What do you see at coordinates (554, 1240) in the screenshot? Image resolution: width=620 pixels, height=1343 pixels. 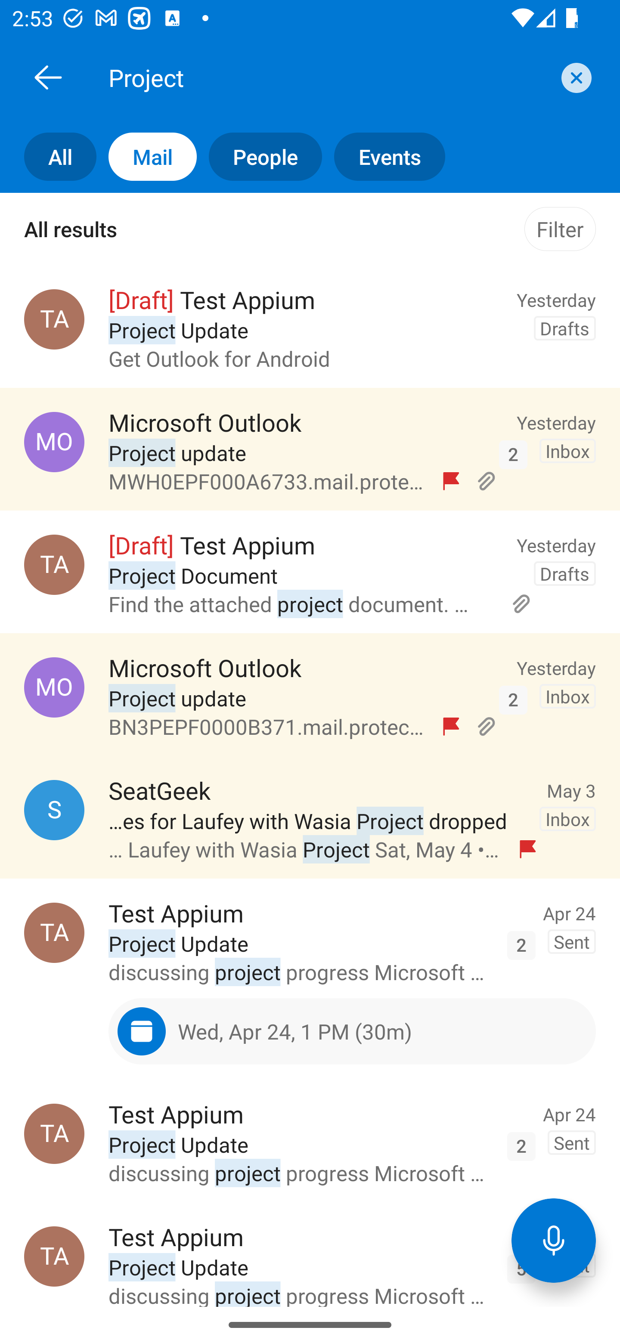 I see `Voice Assistant` at bounding box center [554, 1240].